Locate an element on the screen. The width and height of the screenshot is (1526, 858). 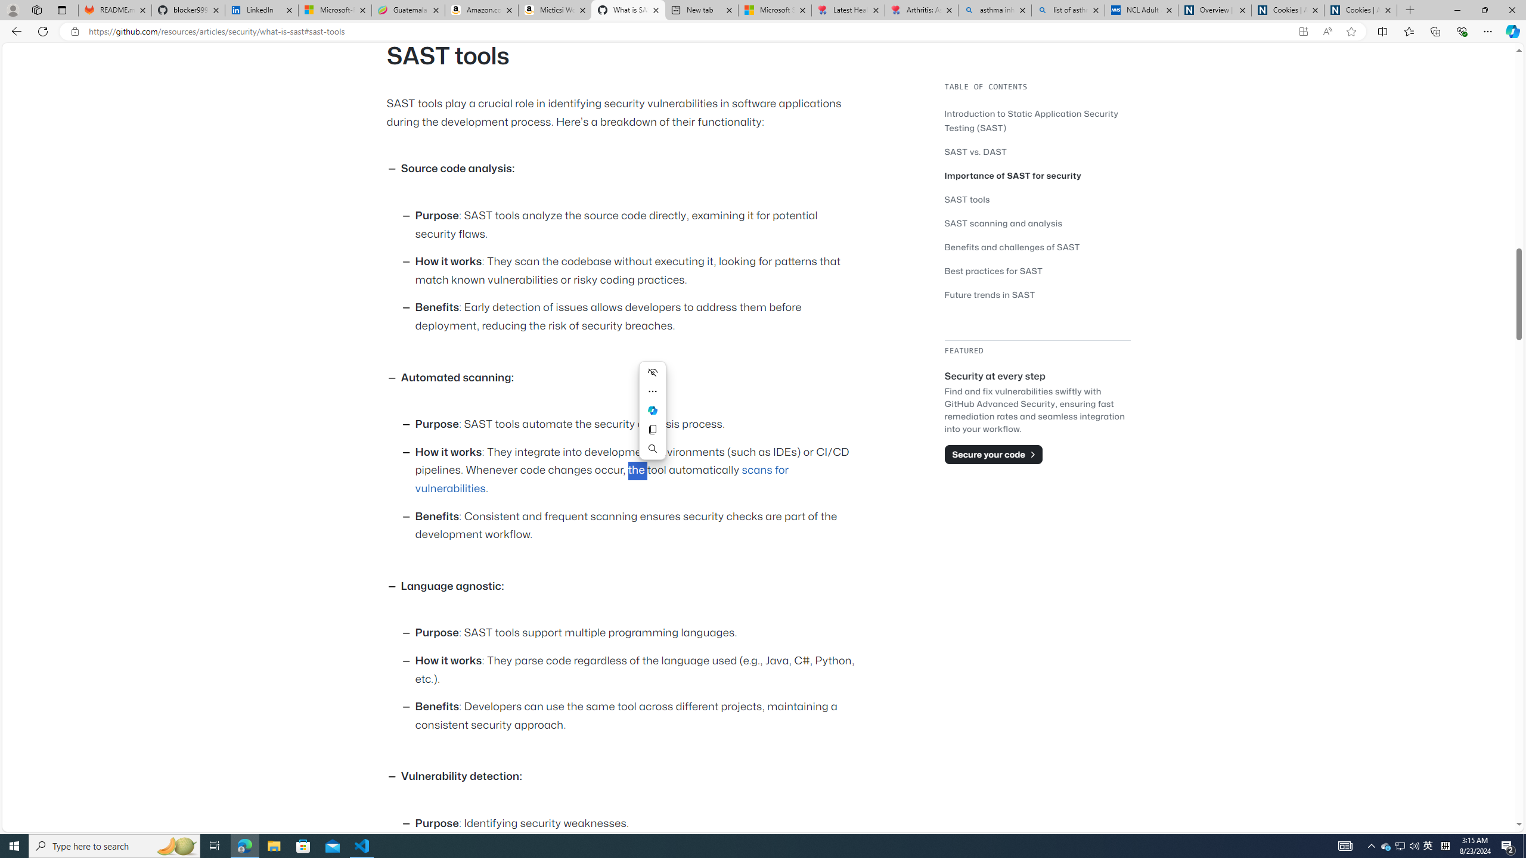
Best practices for SAST is located at coordinates (1037, 271).